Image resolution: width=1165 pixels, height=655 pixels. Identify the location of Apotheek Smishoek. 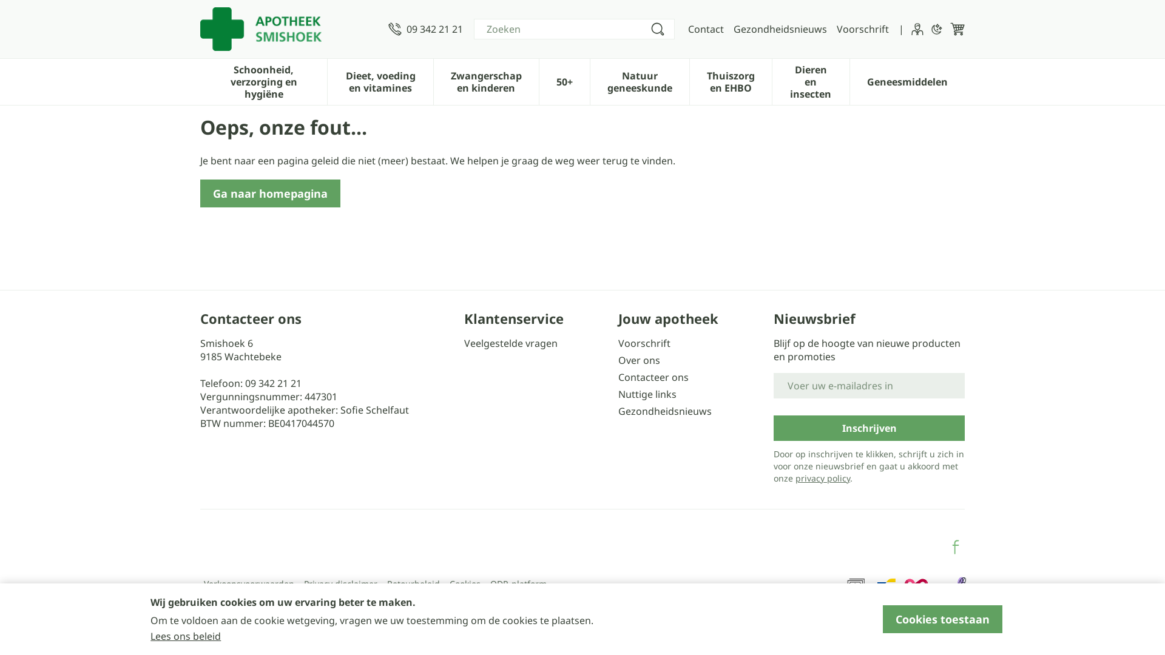
(289, 29).